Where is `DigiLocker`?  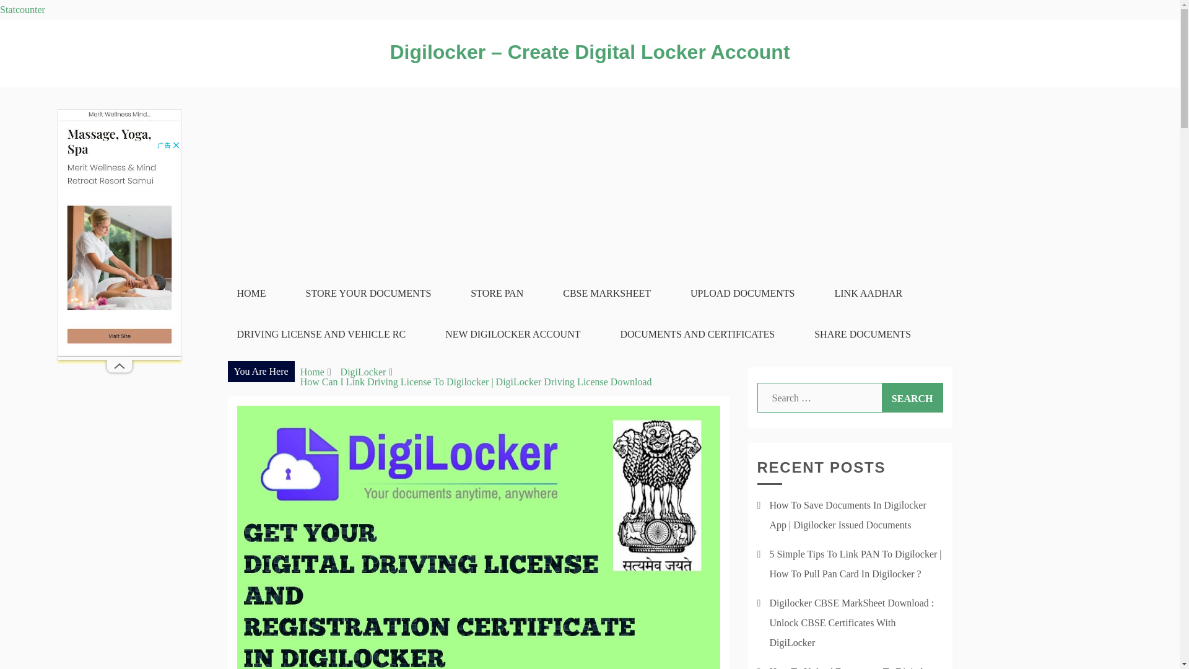 DigiLocker is located at coordinates (363, 372).